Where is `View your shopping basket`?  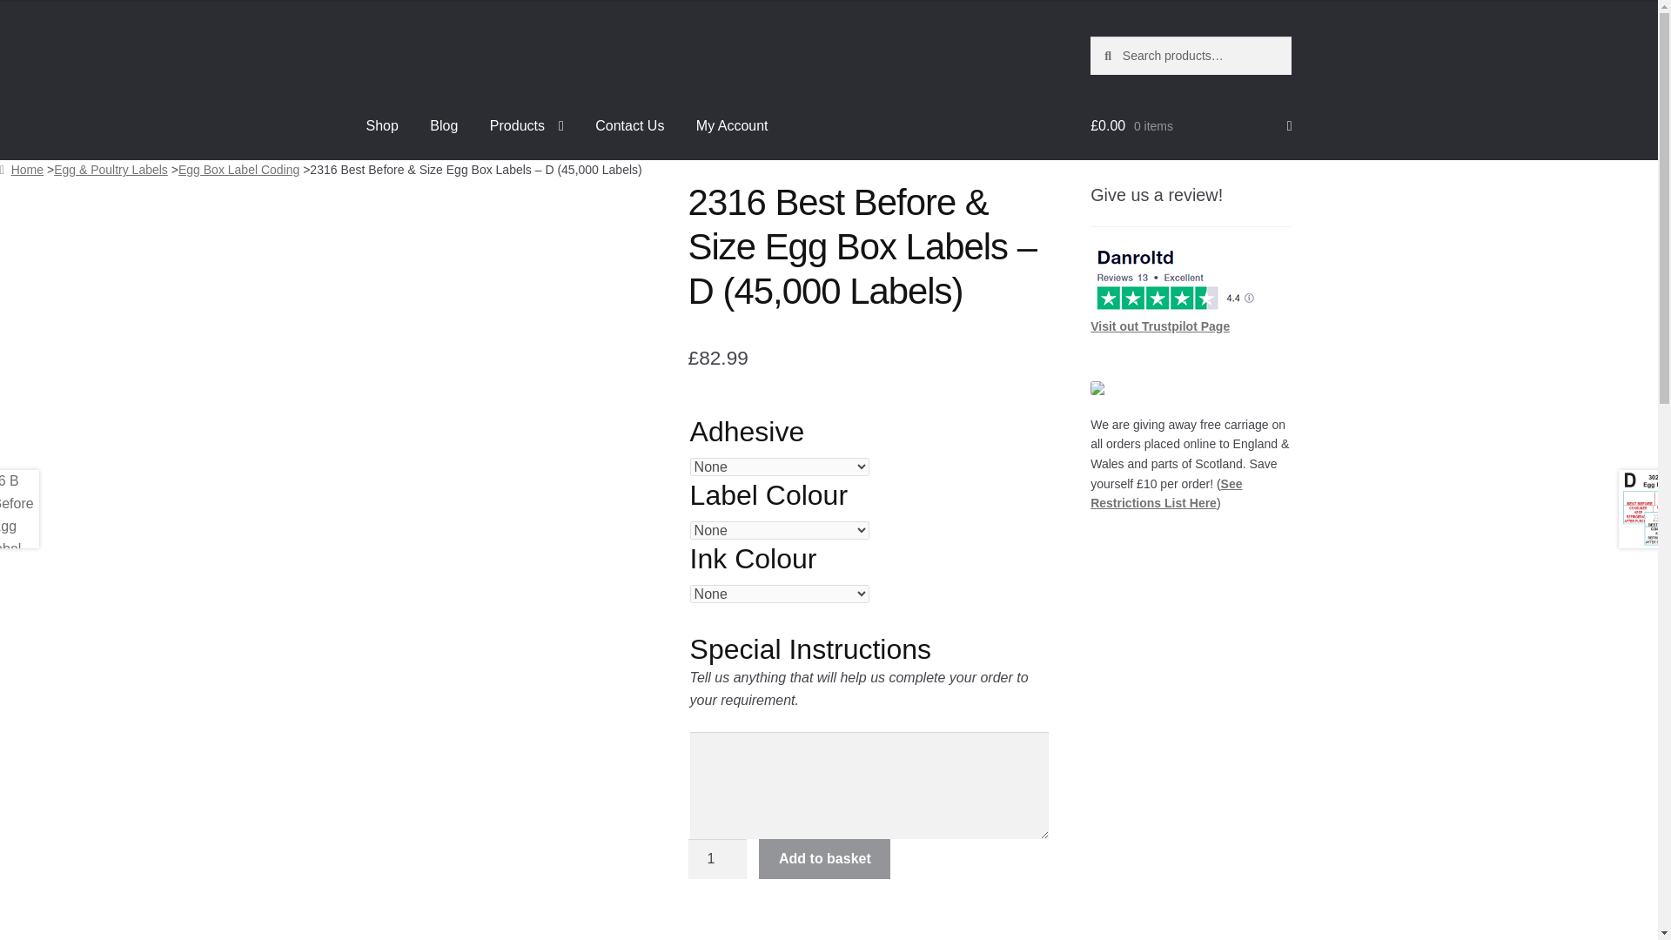 View your shopping basket is located at coordinates (1191, 125).